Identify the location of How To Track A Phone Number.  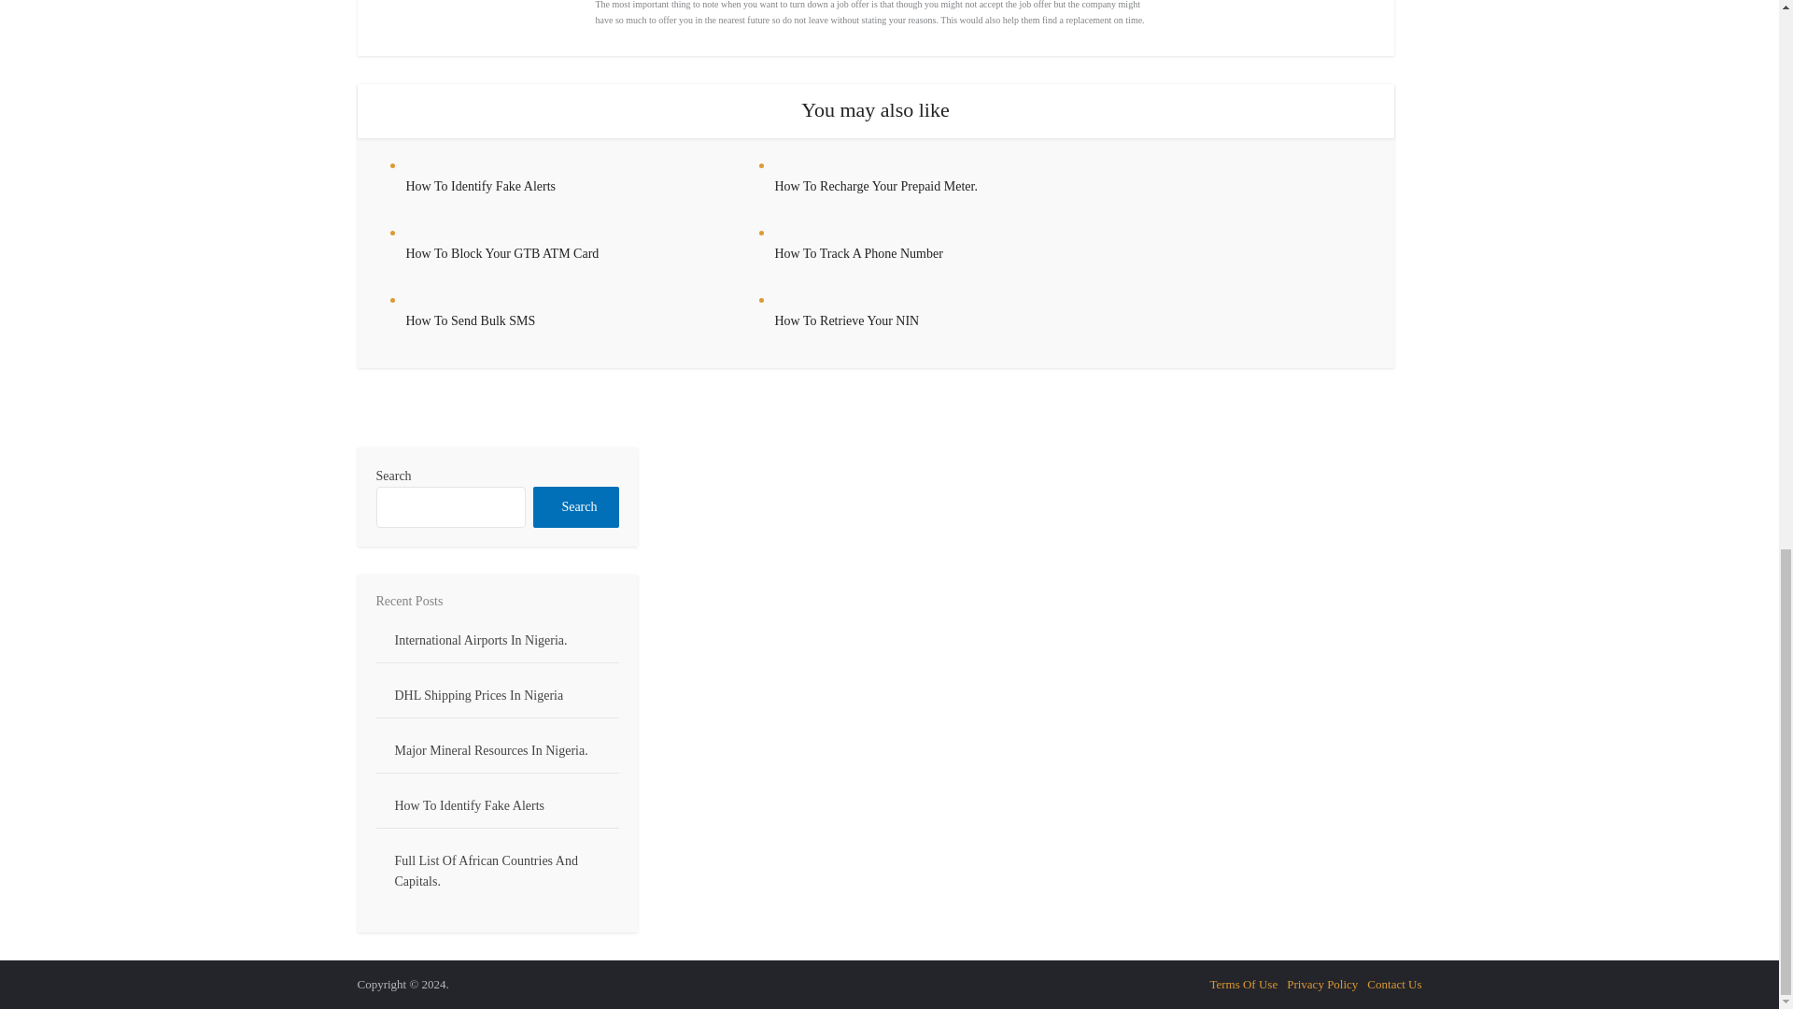
(858, 252).